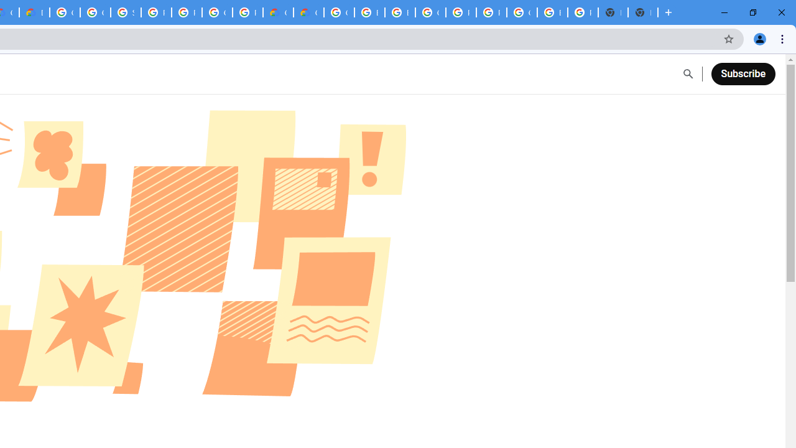  What do you see at coordinates (400, 12) in the screenshot?
I see `Browse Chrome as a guest - Computer - Google Chrome Help` at bounding box center [400, 12].